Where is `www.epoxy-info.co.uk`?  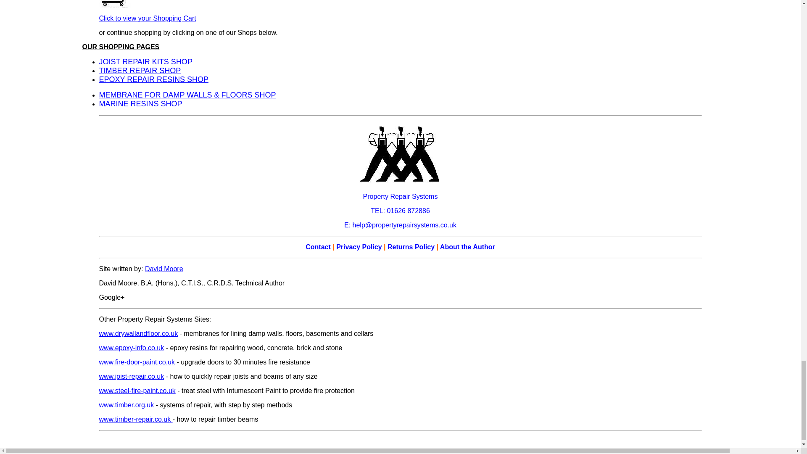
www.epoxy-info.co.uk is located at coordinates (132, 347).